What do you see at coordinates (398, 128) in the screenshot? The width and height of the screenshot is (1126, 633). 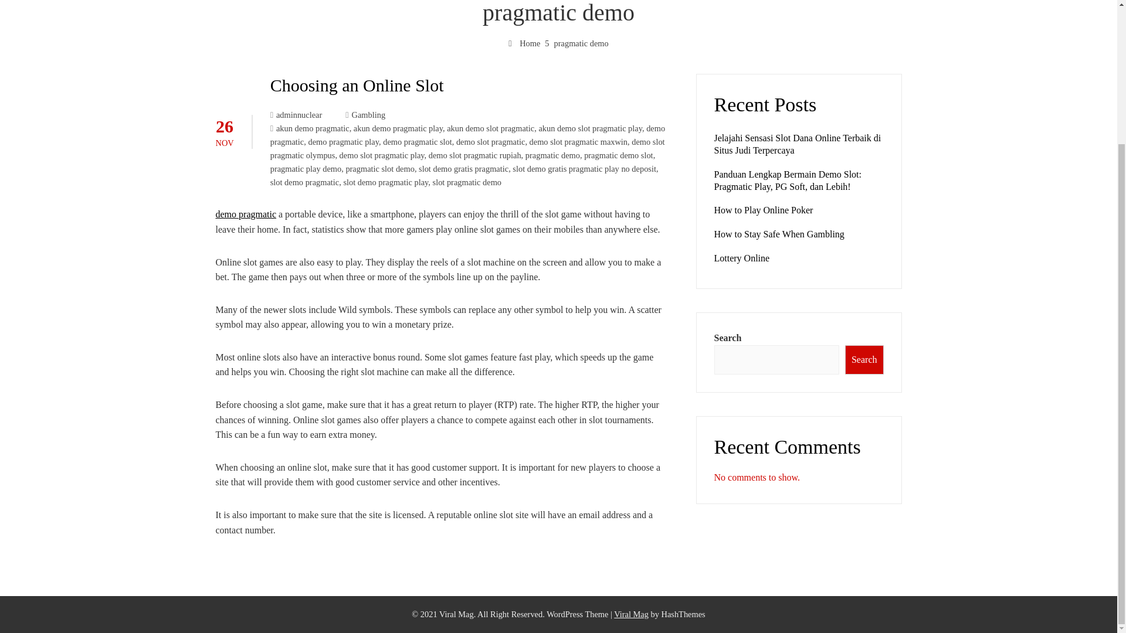 I see `akun demo pragmatic play` at bounding box center [398, 128].